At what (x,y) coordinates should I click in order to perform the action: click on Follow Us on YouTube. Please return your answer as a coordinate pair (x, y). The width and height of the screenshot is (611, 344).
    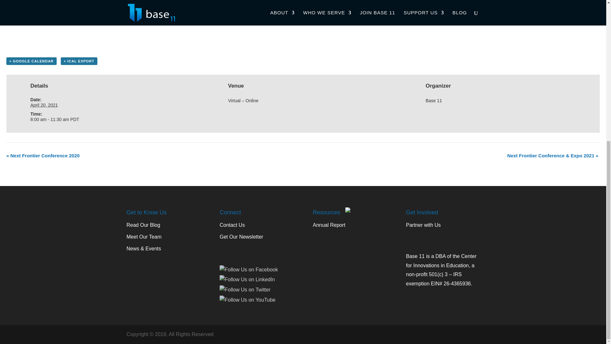
    Looking at the image, I should click on (247, 300).